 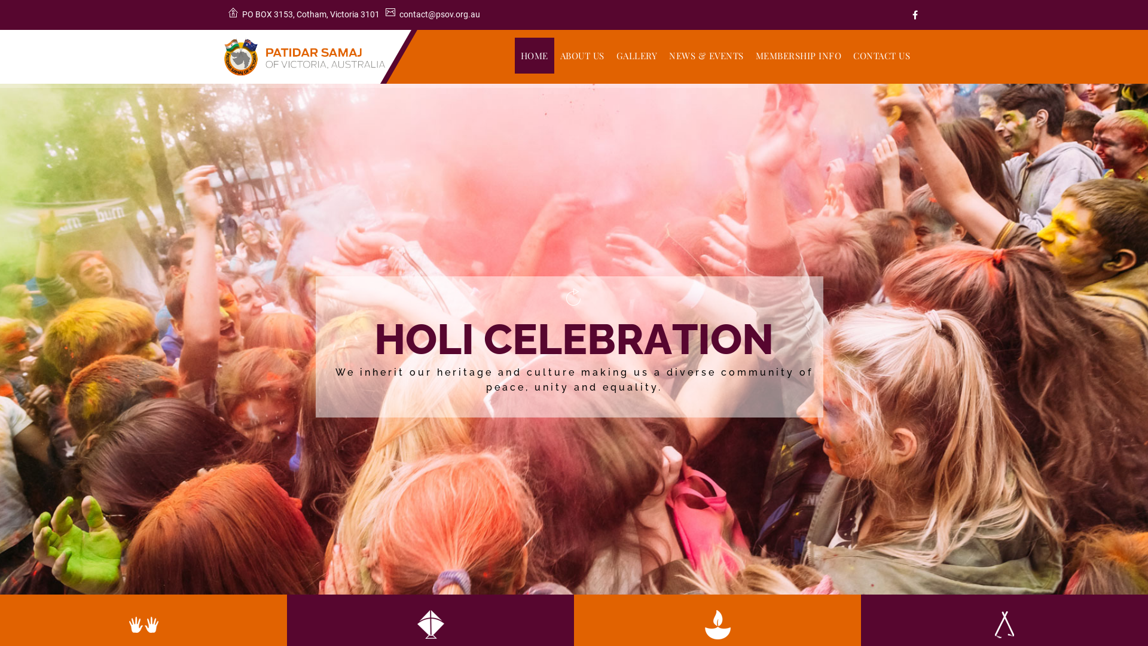 I want to click on GALLERY, so click(x=636, y=56).